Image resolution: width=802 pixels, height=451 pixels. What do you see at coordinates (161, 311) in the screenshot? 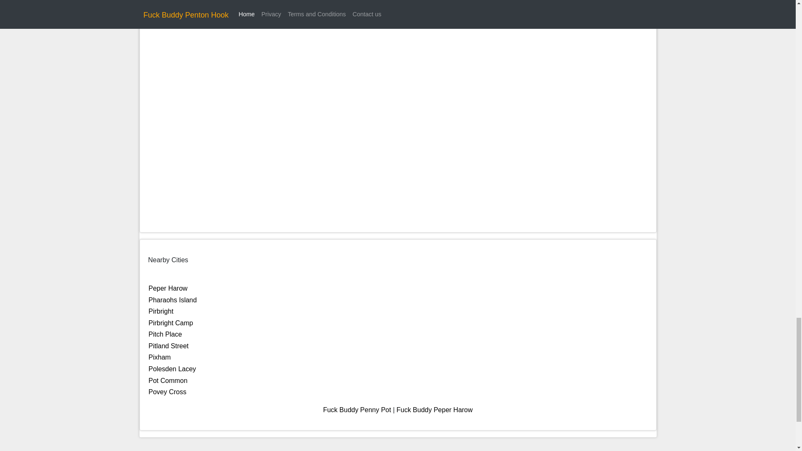
I see `Pirbright` at bounding box center [161, 311].